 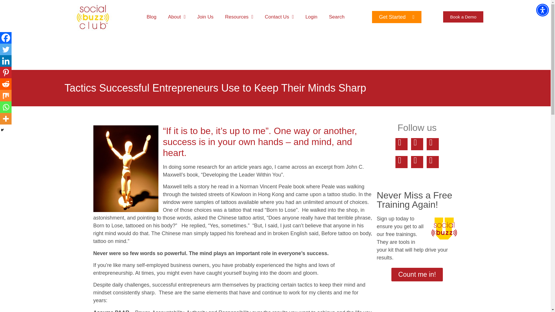 I want to click on Login, so click(x=311, y=17).